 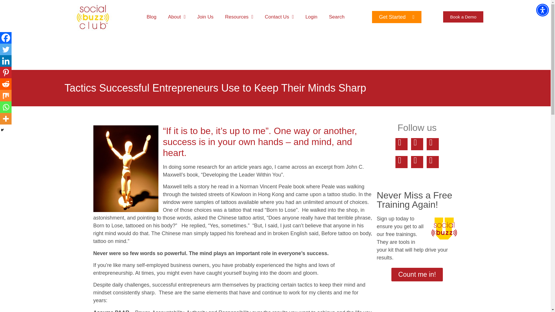 I want to click on Login, so click(x=311, y=17).